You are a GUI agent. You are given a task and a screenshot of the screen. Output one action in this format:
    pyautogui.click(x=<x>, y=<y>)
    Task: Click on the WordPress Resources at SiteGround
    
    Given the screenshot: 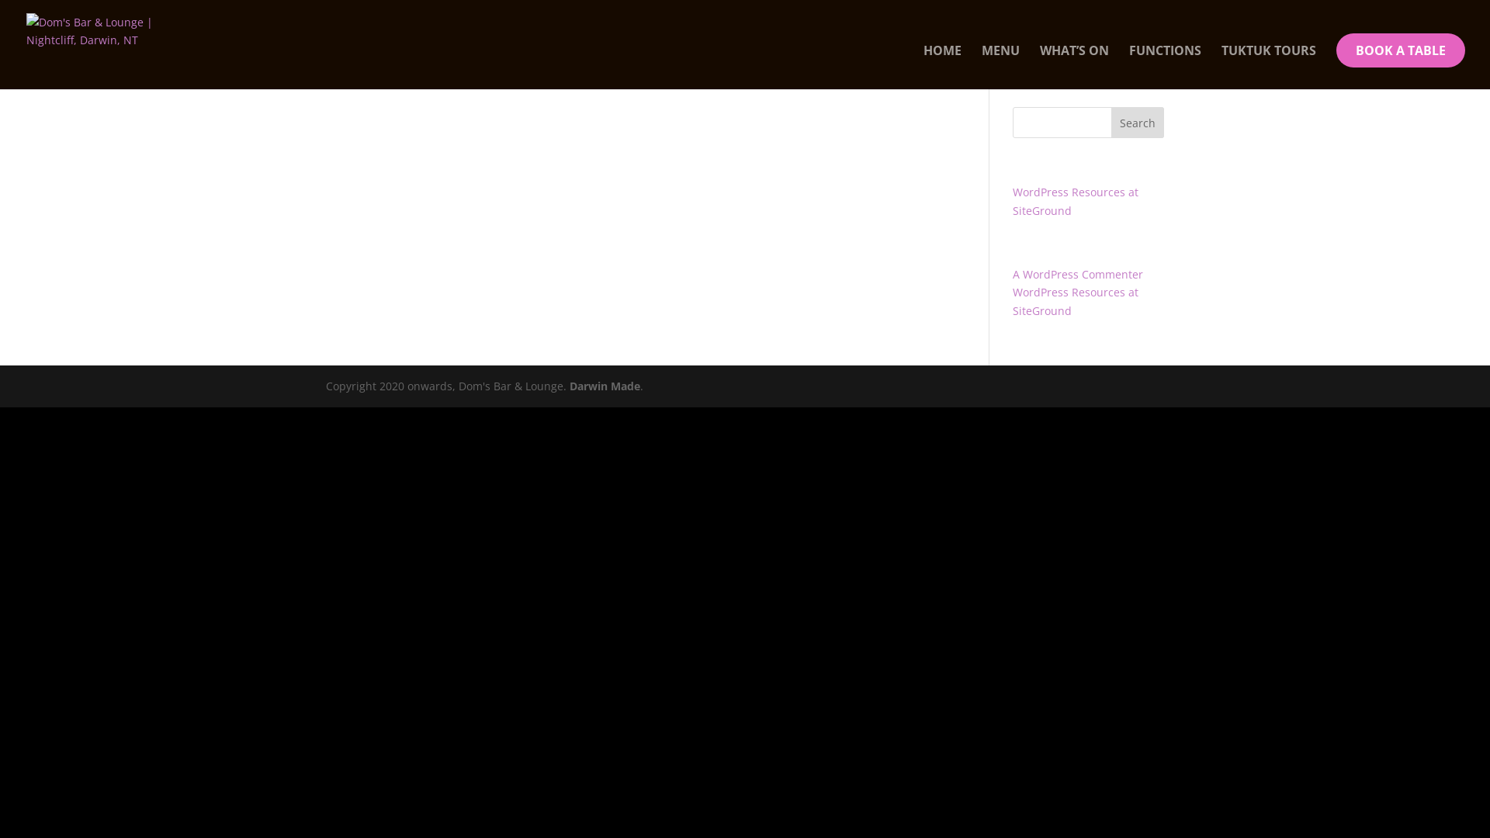 What is the action you would take?
    pyautogui.click(x=1076, y=202)
    